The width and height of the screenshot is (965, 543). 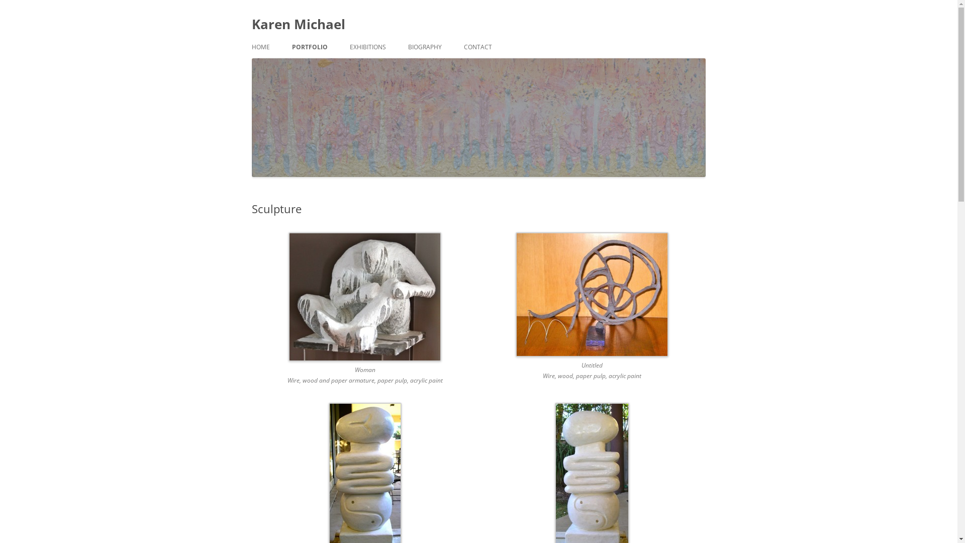 I want to click on CONTOURS / CURRENTS, so click(x=342, y=68).